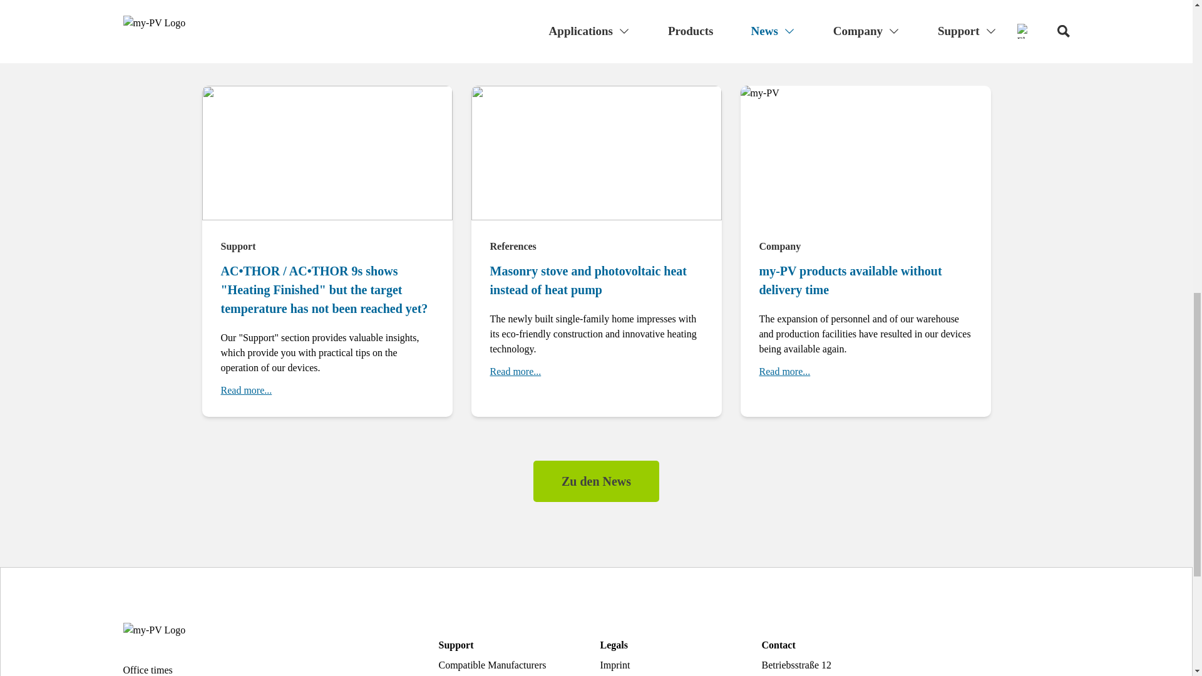 The width and height of the screenshot is (1202, 676). I want to click on Read more..., so click(245, 391).